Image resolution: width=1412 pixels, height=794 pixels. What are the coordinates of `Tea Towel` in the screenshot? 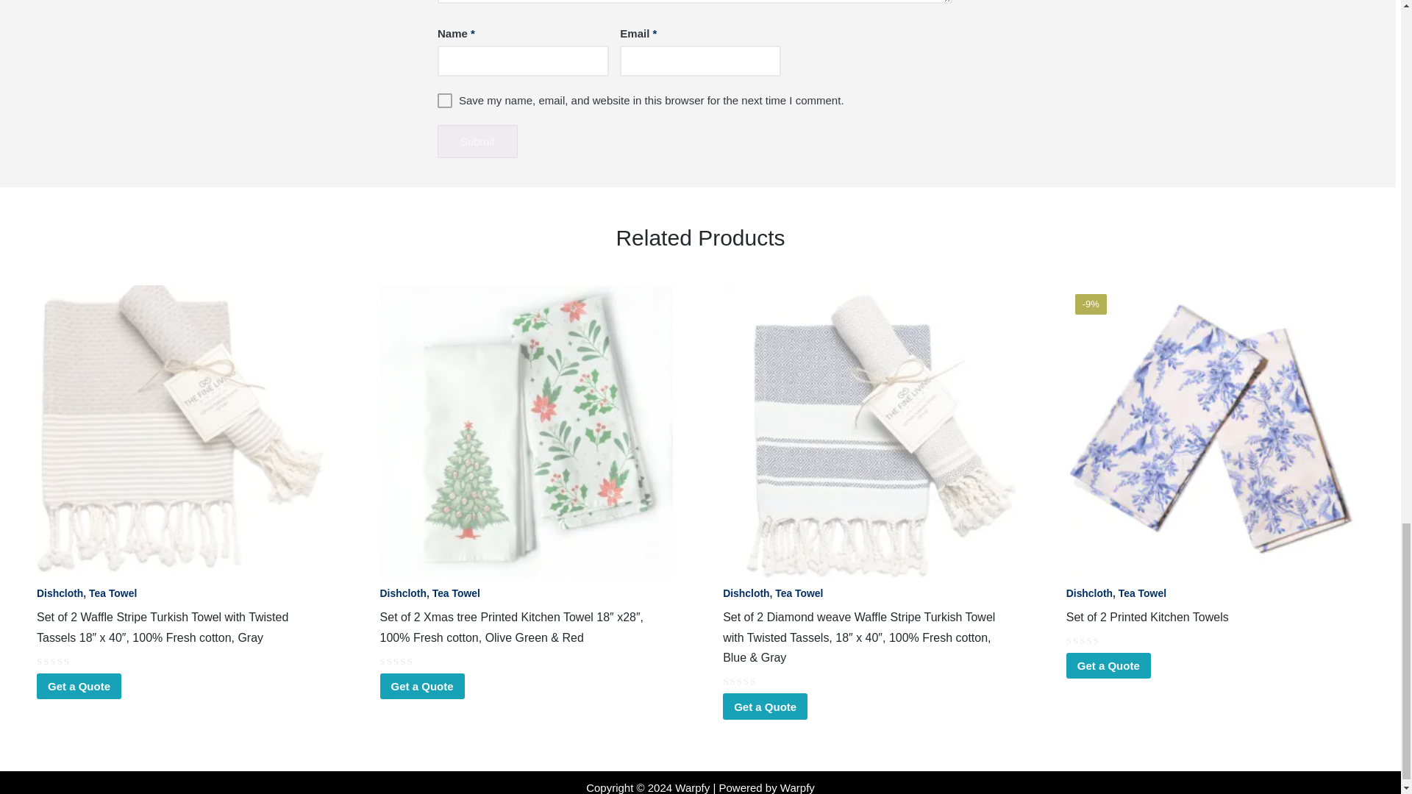 It's located at (113, 593).